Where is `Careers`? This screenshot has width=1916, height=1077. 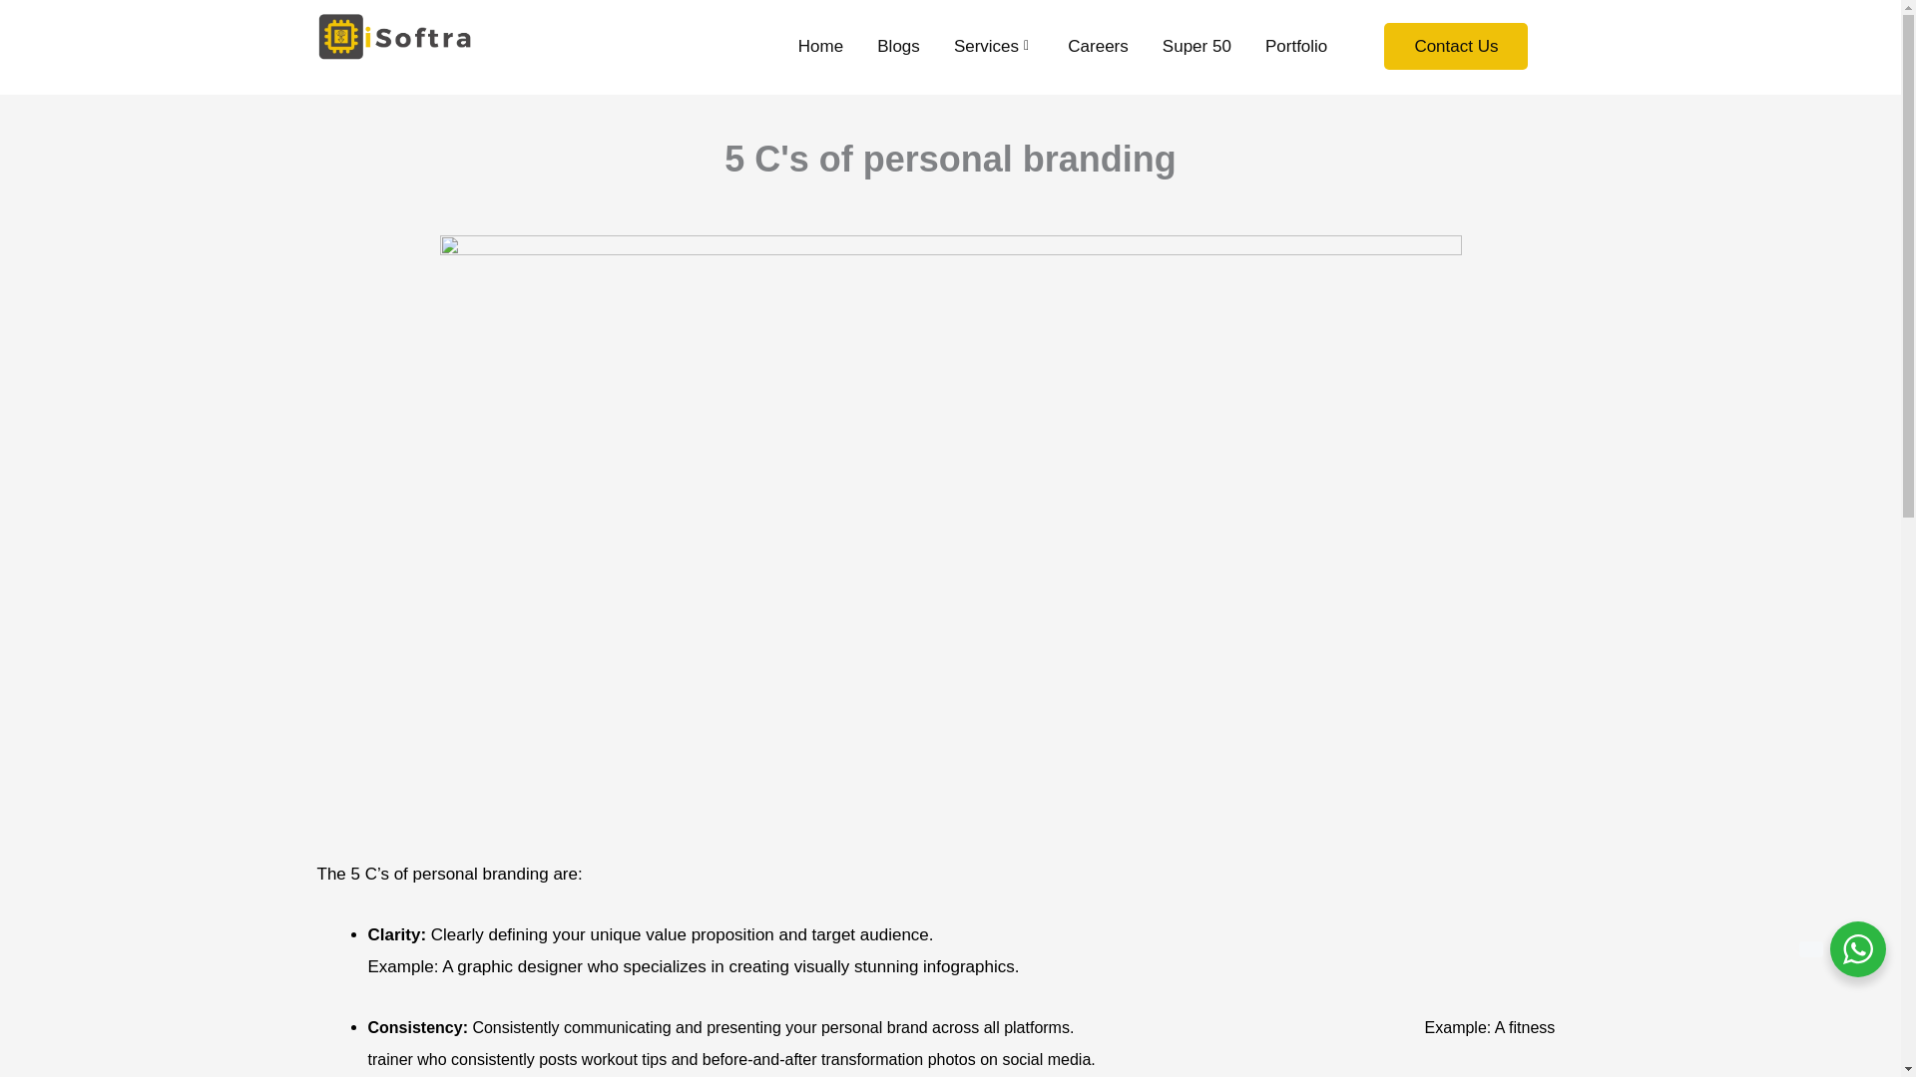 Careers is located at coordinates (1098, 46).